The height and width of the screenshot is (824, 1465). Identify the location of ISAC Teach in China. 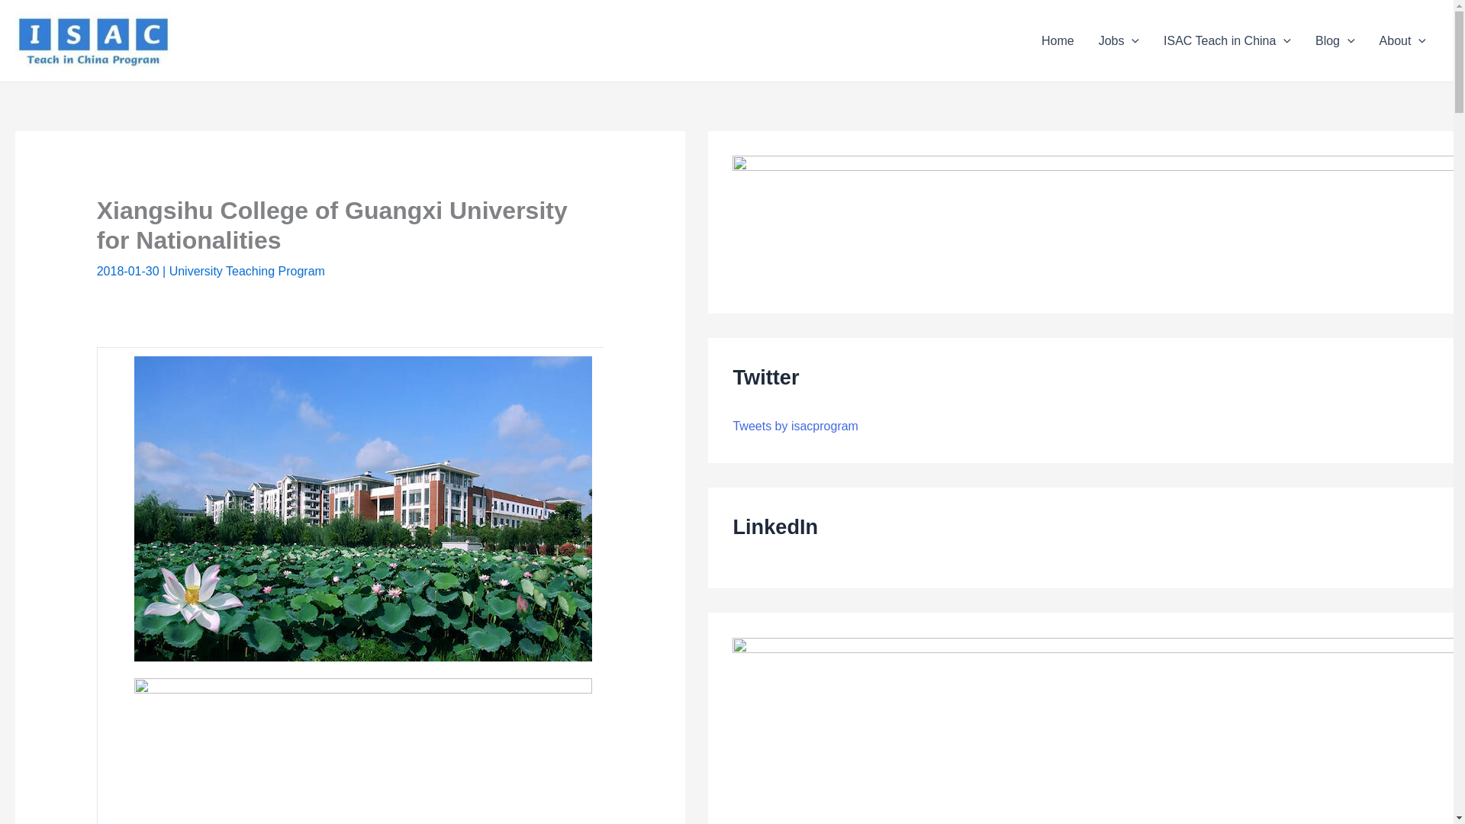
(1227, 41).